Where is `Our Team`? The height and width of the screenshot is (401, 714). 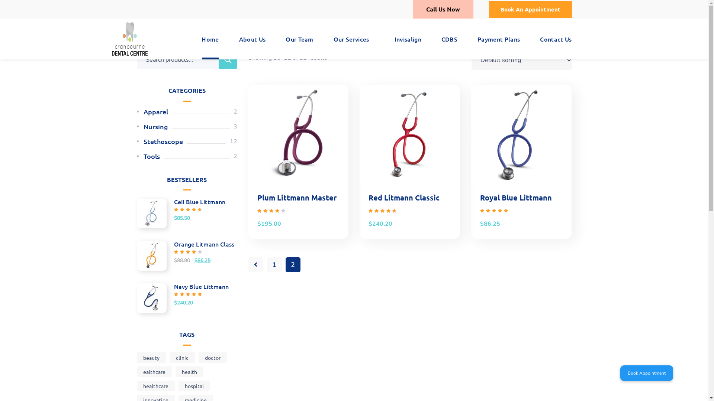
Our Team is located at coordinates (300, 39).